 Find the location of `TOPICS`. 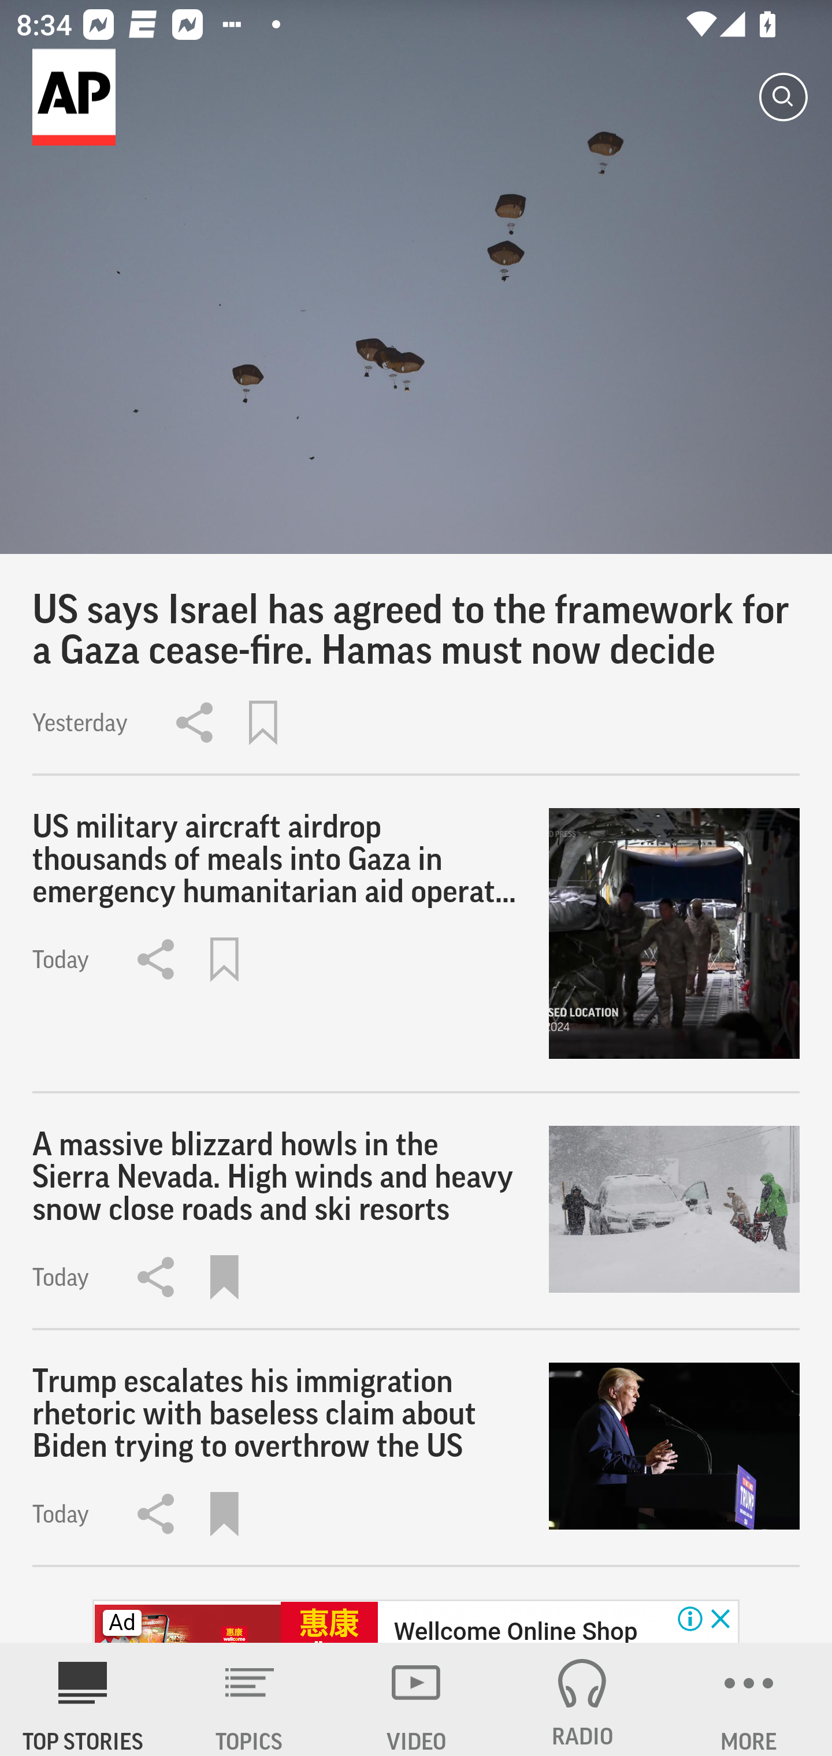

TOPICS is located at coordinates (250, 1699).